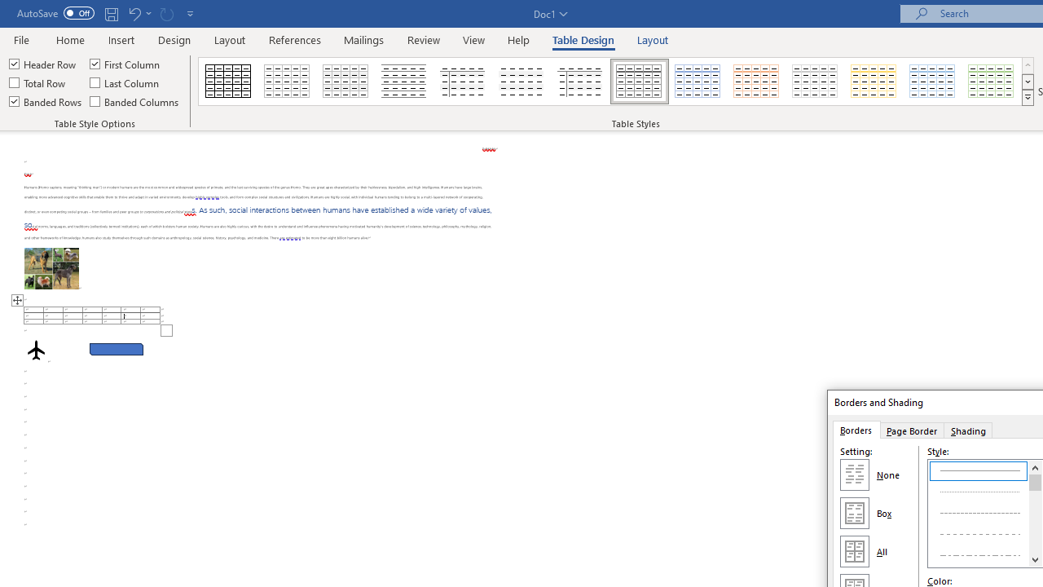 The width and height of the screenshot is (1043, 587). Describe the element at coordinates (126, 64) in the screenshot. I see `First Column` at that location.